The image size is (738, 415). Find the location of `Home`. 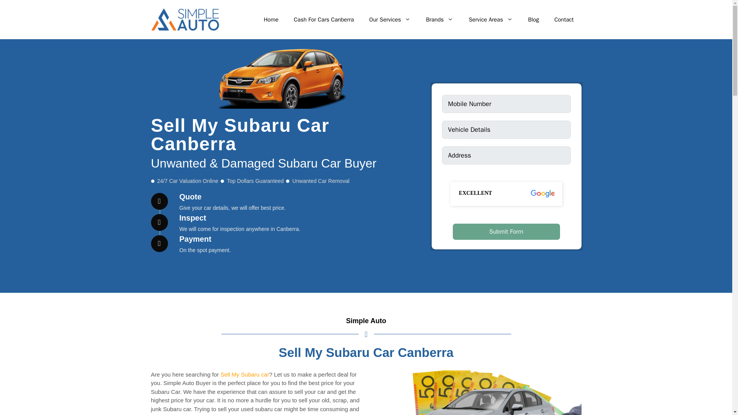

Home is located at coordinates (271, 19).